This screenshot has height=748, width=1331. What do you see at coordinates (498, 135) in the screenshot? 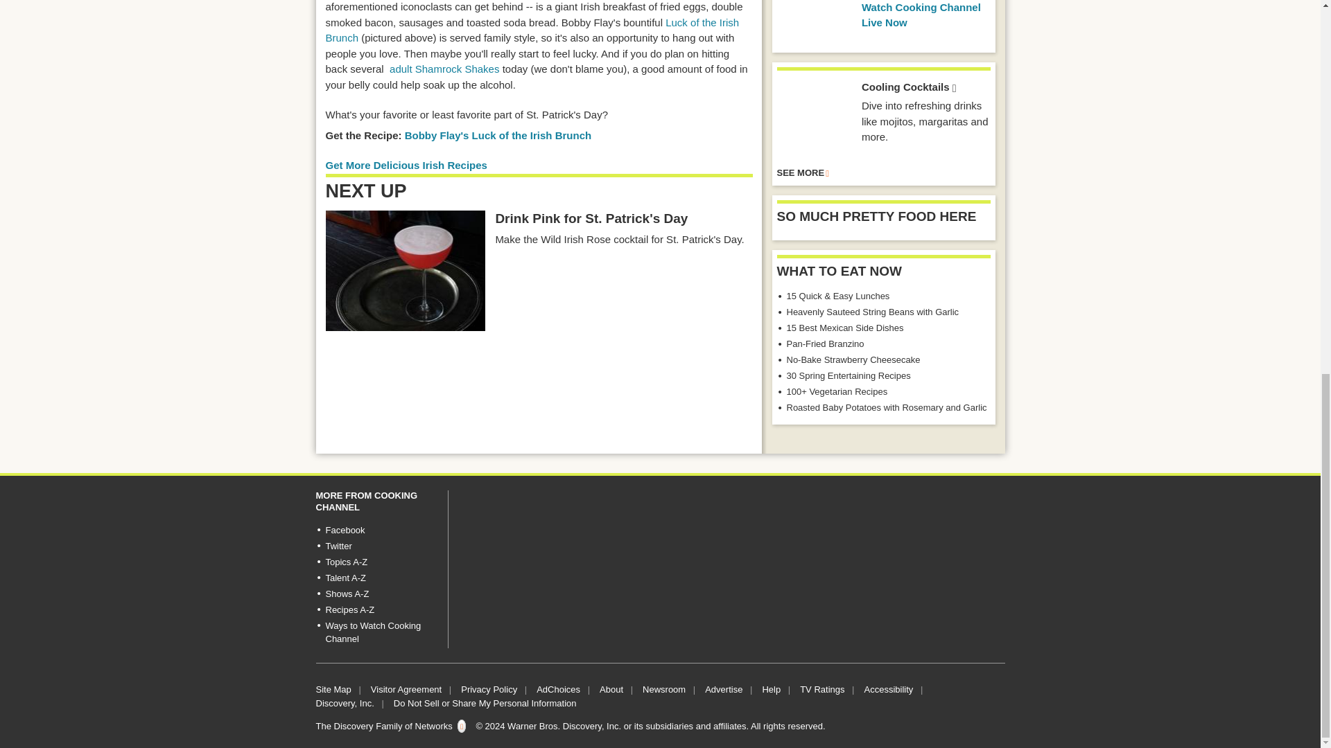
I see `Bobby Flay's Luck of the Irish Brunch` at bounding box center [498, 135].